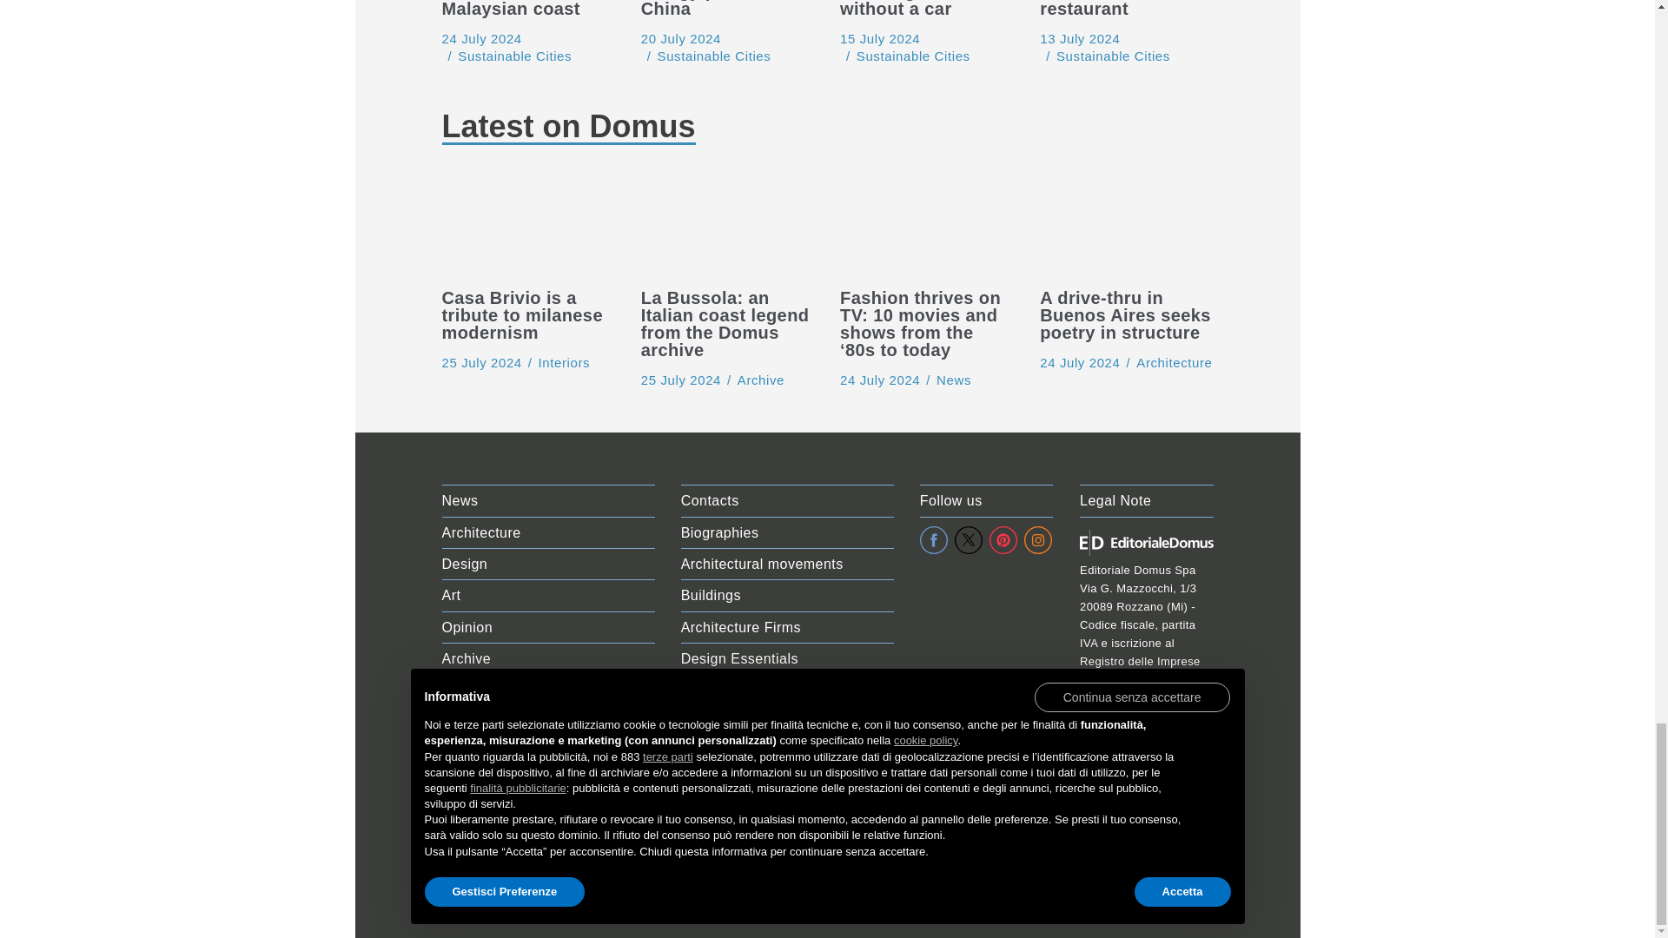 The height and width of the screenshot is (938, 1668). What do you see at coordinates (680, 380) in the screenshot?
I see `La Bussola: an Italian coast legend from the Domus archive` at bounding box center [680, 380].